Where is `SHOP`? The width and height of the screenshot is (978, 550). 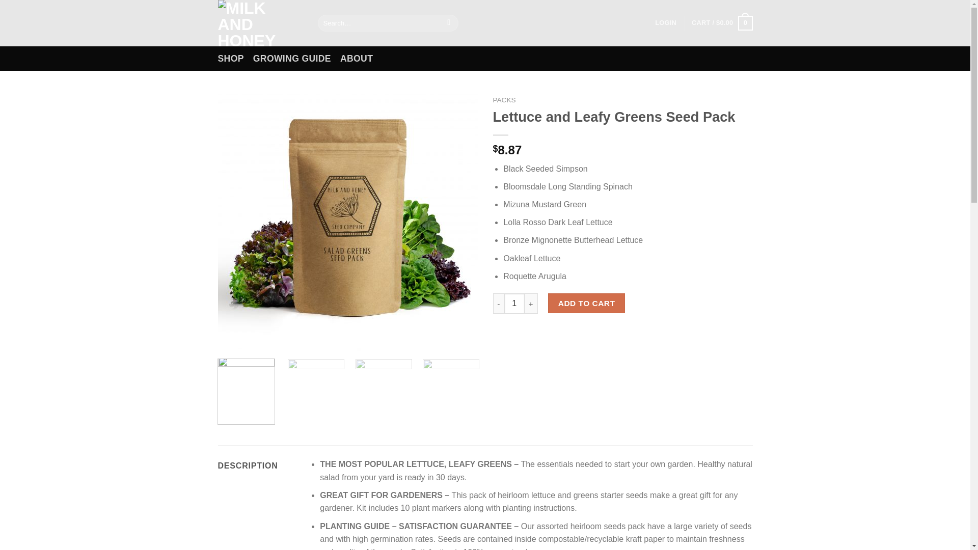 SHOP is located at coordinates (231, 58).